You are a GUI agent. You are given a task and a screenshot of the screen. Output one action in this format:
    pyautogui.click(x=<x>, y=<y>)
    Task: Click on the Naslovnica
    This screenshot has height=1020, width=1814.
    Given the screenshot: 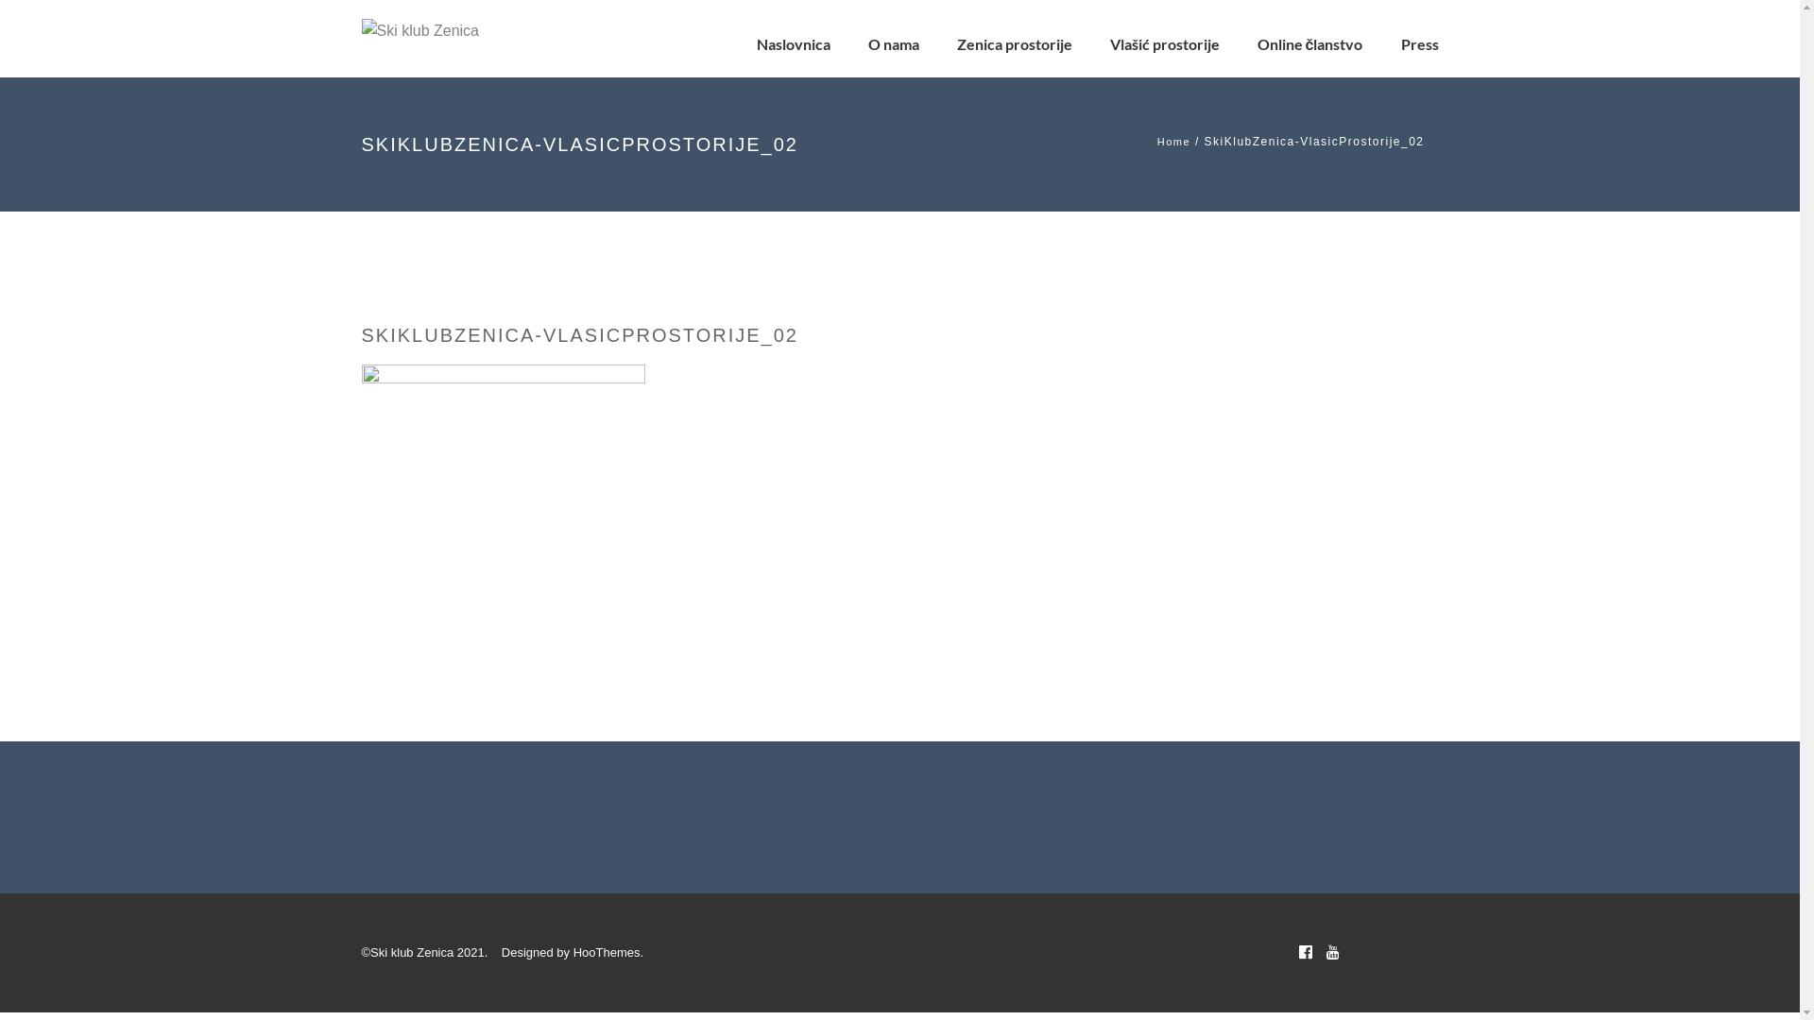 What is the action you would take?
    pyautogui.click(x=794, y=44)
    